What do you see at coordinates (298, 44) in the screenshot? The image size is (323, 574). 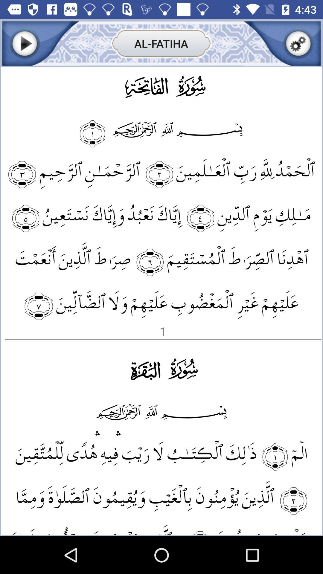 I see `enters settings` at bounding box center [298, 44].